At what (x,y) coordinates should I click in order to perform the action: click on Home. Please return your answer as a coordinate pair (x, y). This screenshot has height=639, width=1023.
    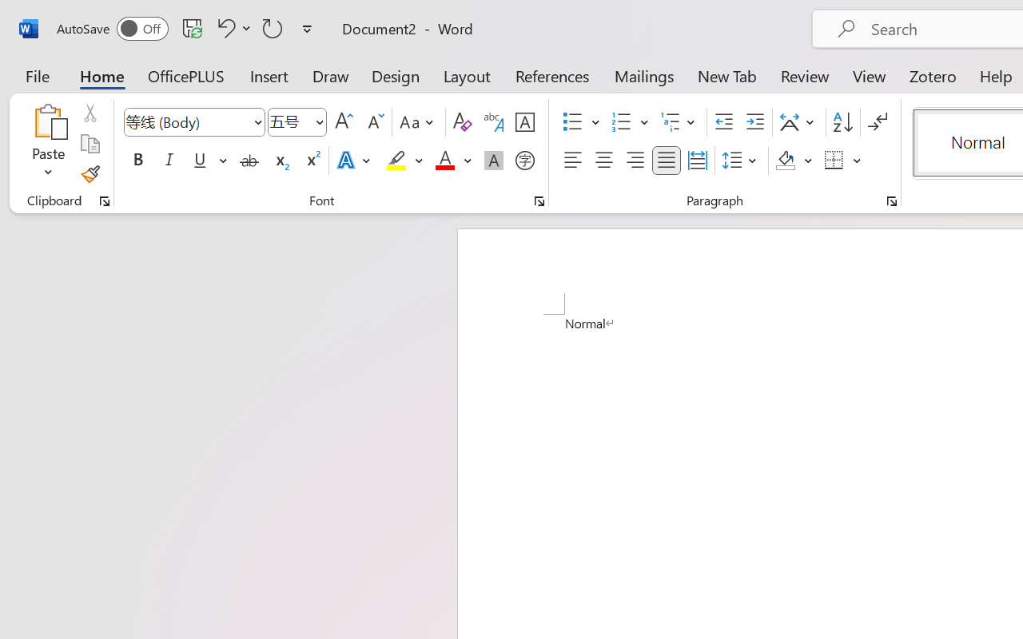
    Looking at the image, I should click on (102, 75).